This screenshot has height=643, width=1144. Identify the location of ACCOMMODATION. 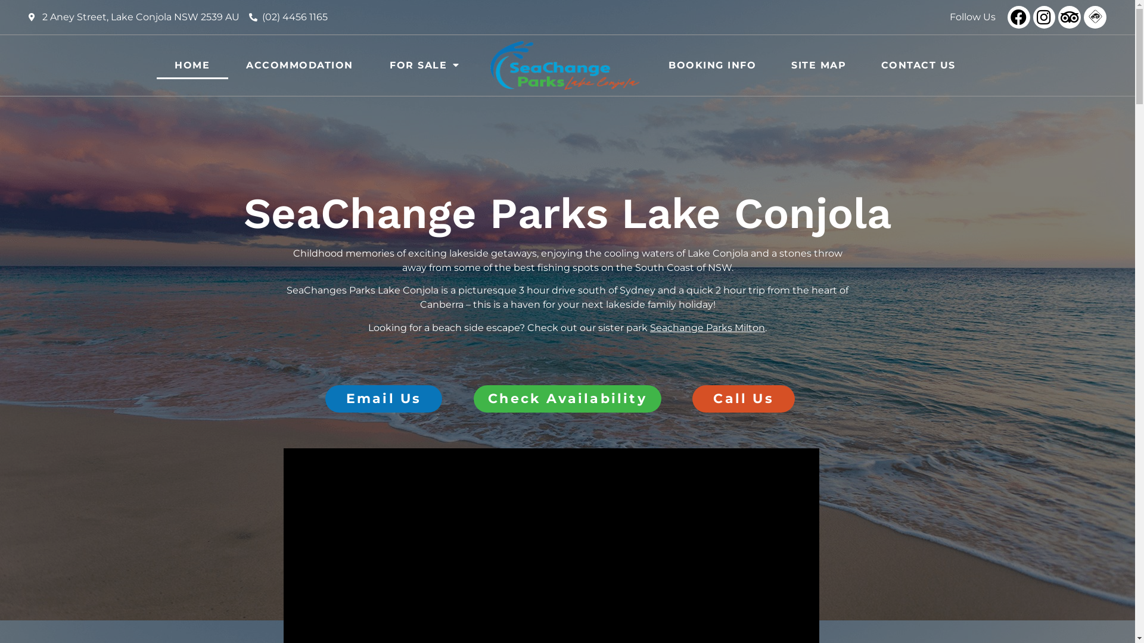
(300, 65).